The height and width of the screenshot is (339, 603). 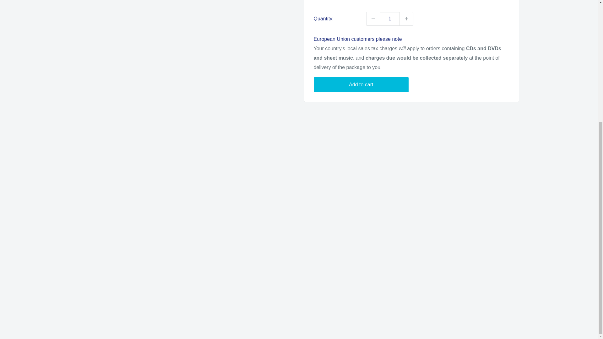 What do you see at coordinates (389, 19) in the screenshot?
I see `1` at bounding box center [389, 19].